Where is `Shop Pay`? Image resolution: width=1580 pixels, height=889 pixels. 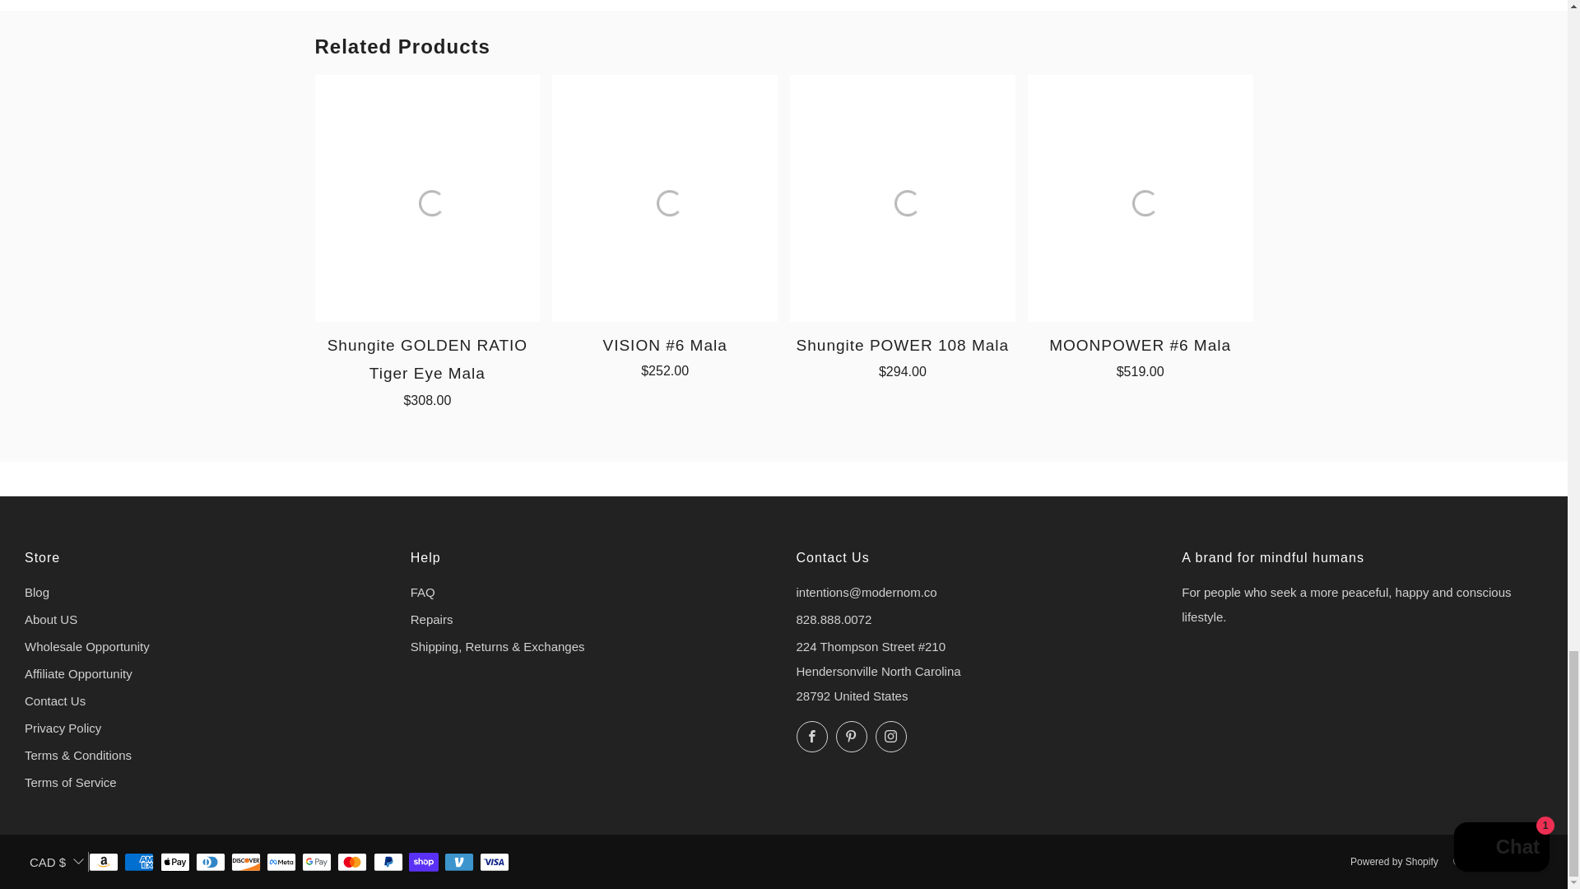
Shop Pay is located at coordinates (424, 863).